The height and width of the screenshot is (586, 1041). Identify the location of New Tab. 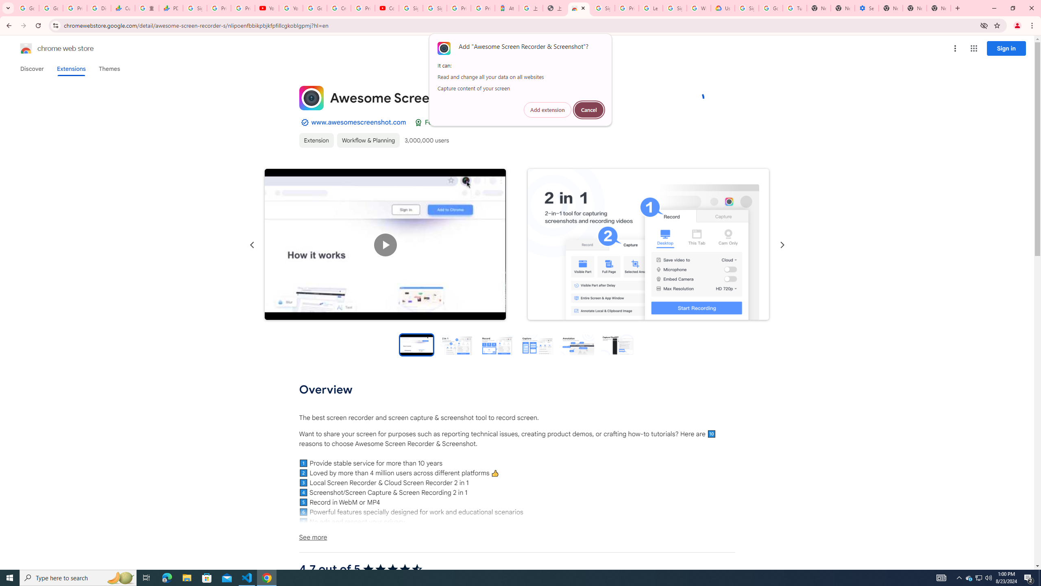
(979, 578).